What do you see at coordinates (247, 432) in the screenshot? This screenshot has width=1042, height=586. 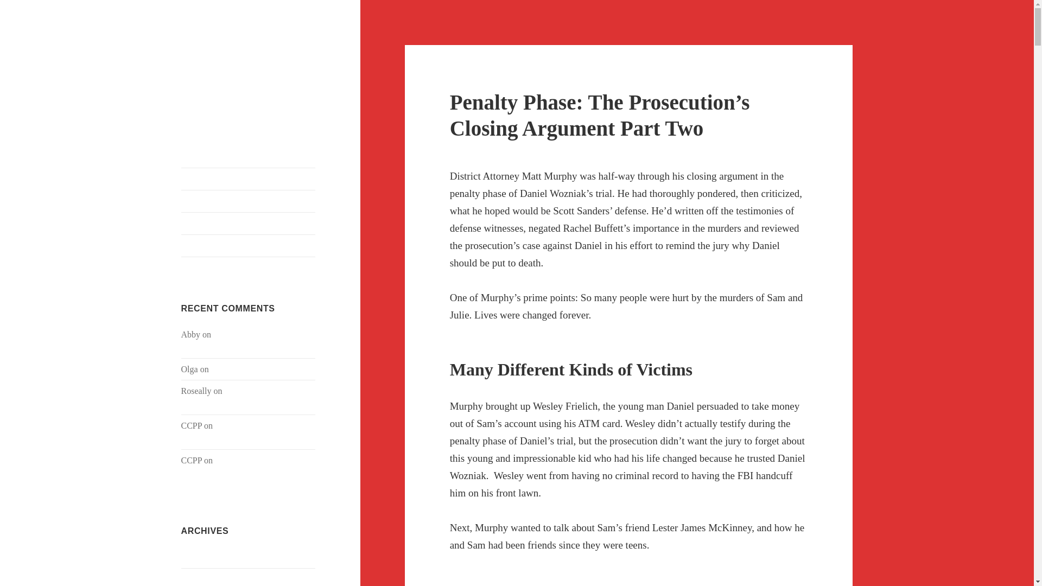 I see `Updates and Some Answers to Questions` at bounding box center [247, 432].